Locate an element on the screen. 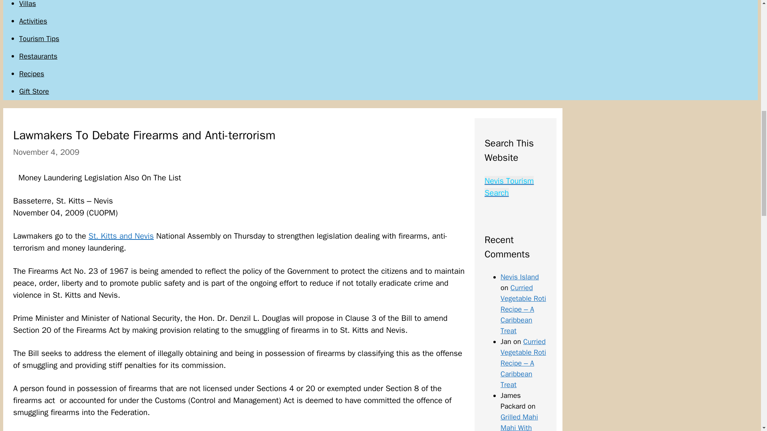  Tourism Tips is located at coordinates (39, 39).